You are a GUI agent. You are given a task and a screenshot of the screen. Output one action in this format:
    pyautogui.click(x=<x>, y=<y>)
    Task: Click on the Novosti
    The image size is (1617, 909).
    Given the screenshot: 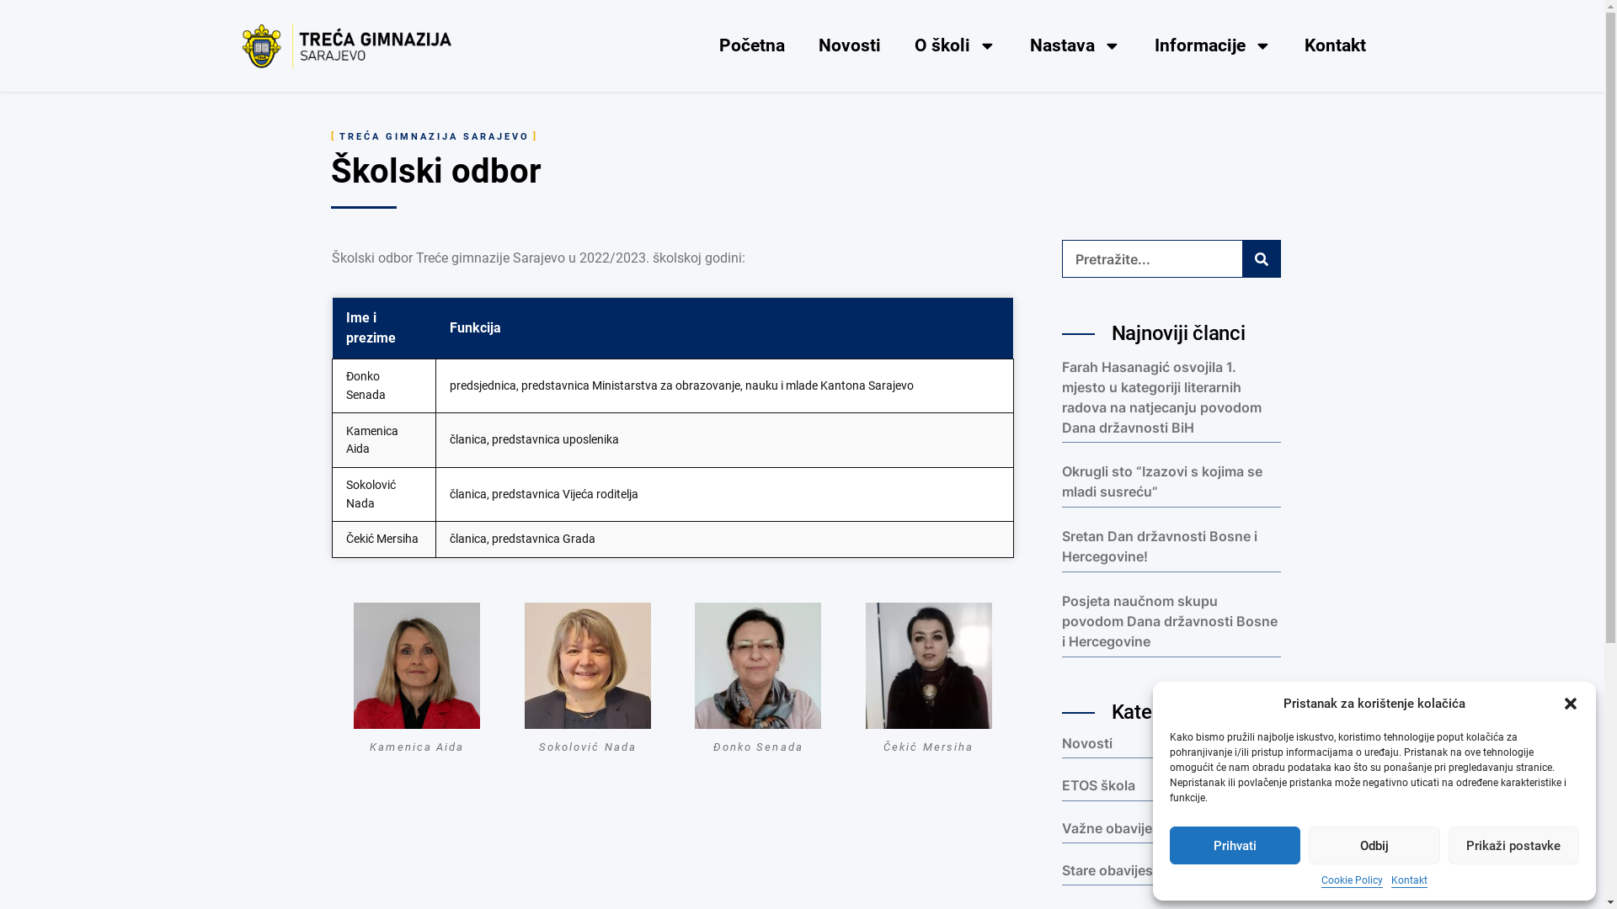 What is the action you would take?
    pyautogui.click(x=850, y=45)
    